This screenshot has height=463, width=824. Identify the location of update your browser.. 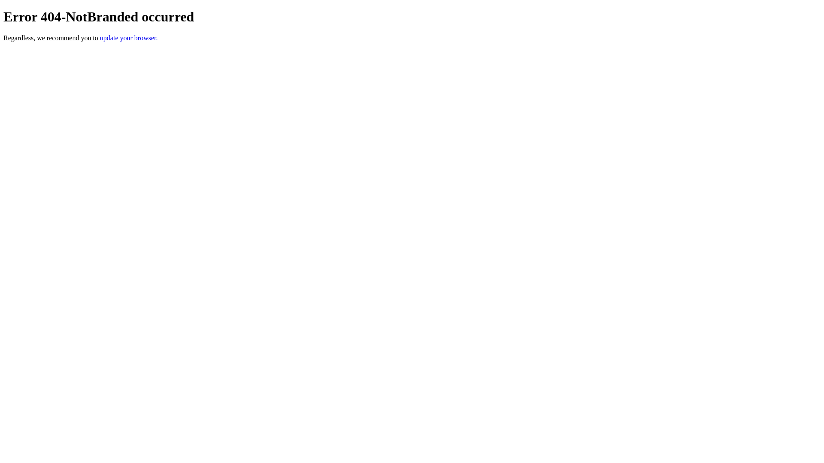
(129, 38).